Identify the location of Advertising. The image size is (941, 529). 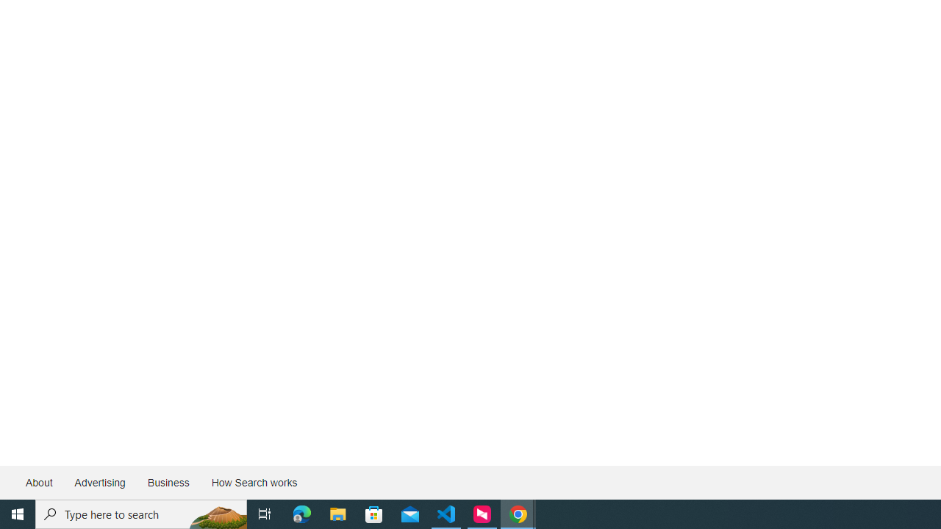
(99, 482).